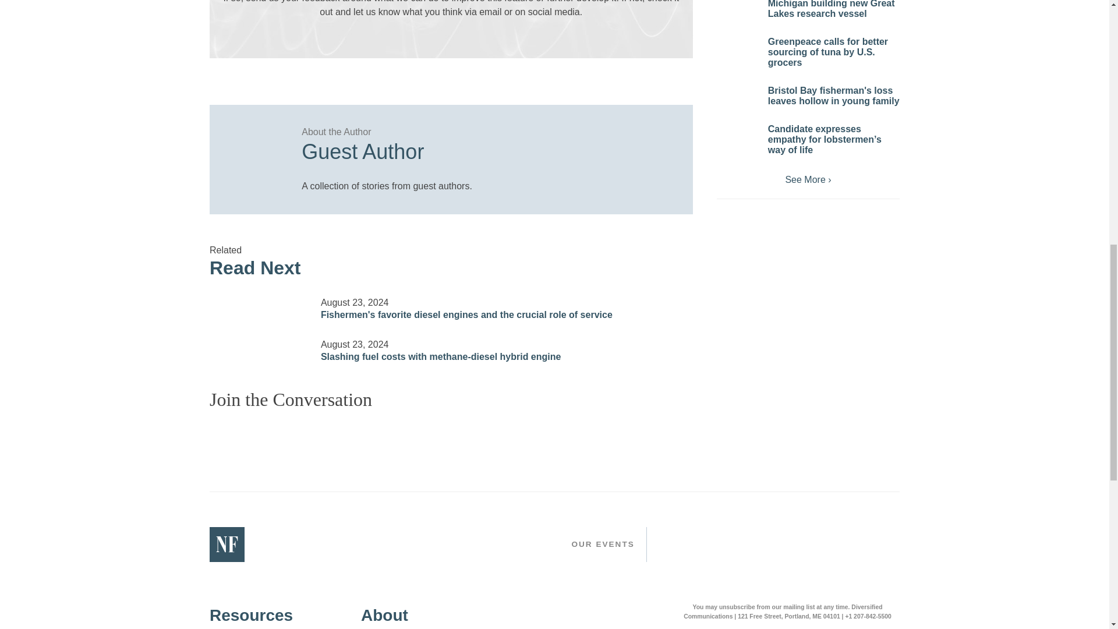  Describe the element at coordinates (258, 344) in the screenshot. I see `Slashing fuel costs with methane-diesel hybrid engine` at that location.